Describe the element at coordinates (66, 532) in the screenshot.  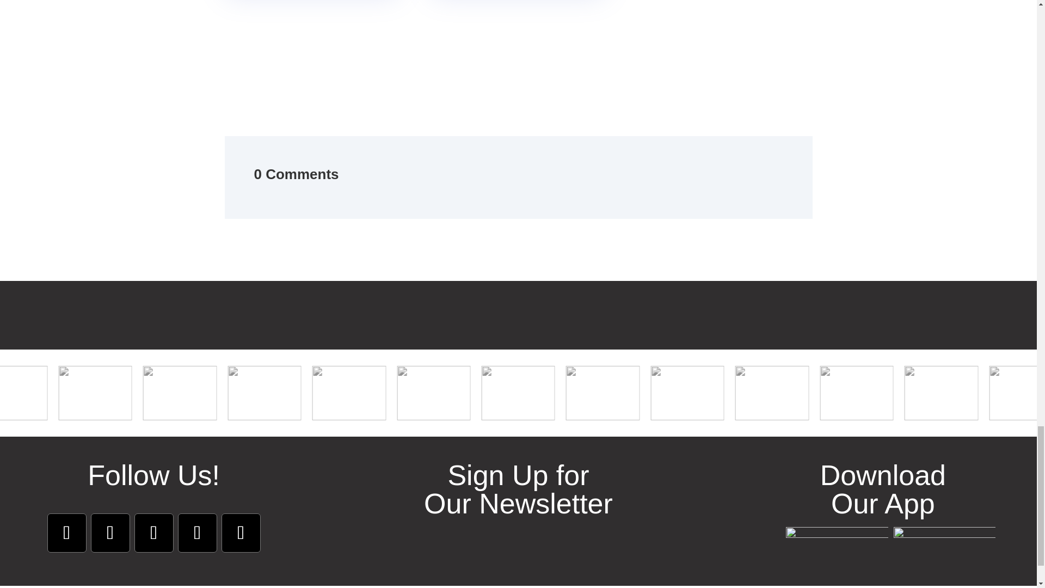
I see `Follow on Facebook` at that location.